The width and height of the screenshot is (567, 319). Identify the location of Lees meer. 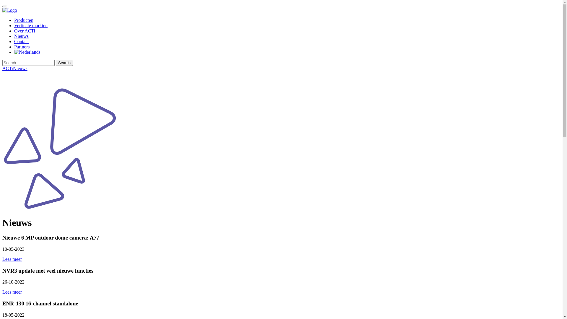
(12, 259).